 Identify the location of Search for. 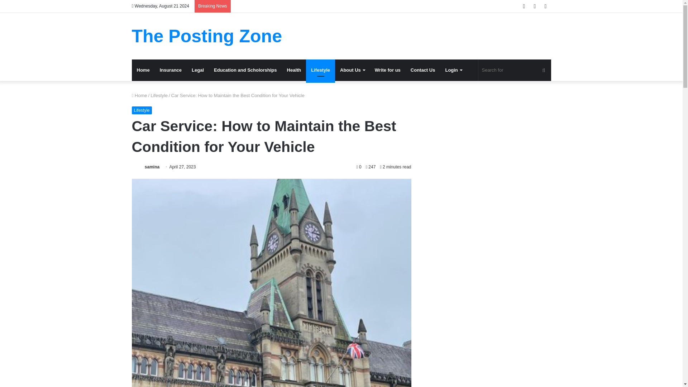
(515, 70).